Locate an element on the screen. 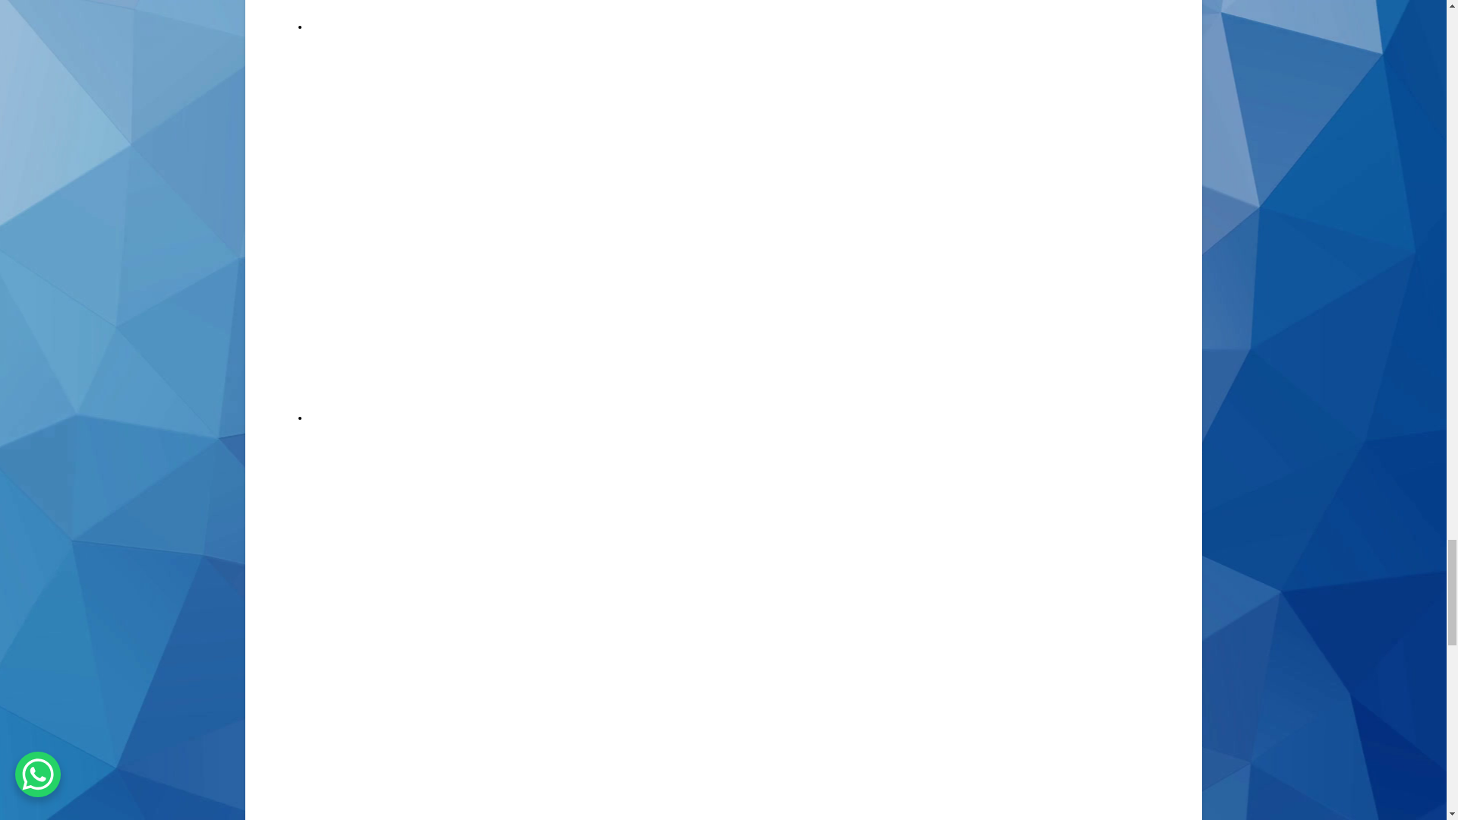 Image resolution: width=1458 pixels, height=820 pixels. istanbul dragon boat is located at coordinates (689, 739).